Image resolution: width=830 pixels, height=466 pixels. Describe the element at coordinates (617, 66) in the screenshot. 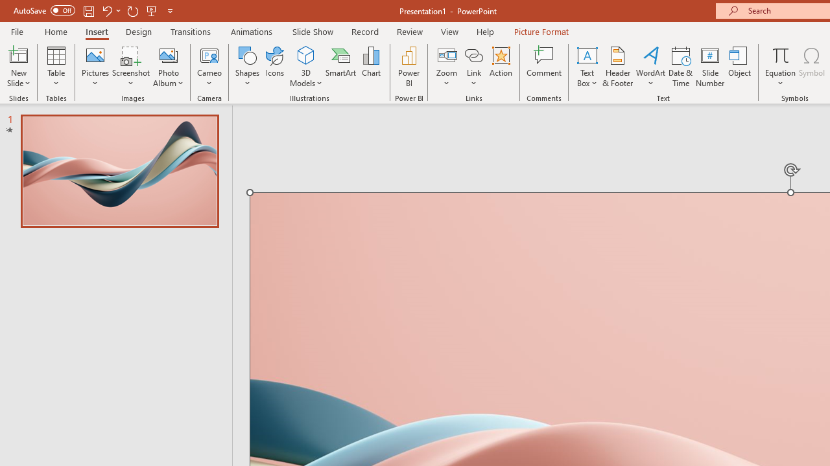

I see `Header & Footer...` at that location.